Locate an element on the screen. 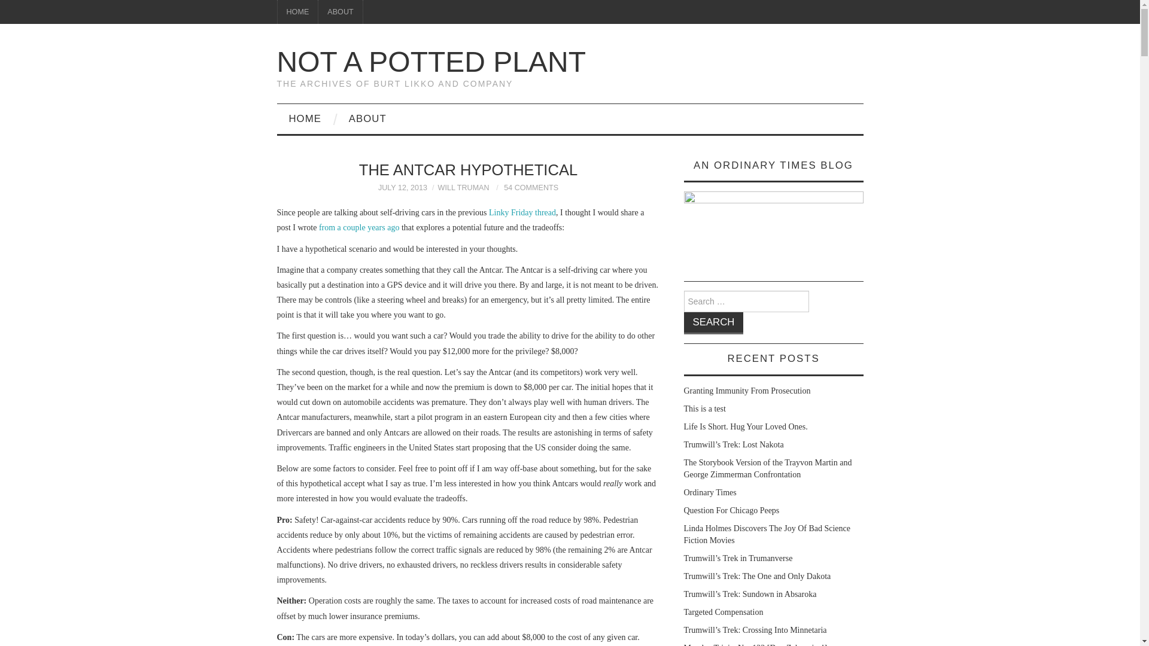 This screenshot has width=1149, height=646. Search is located at coordinates (713, 323).